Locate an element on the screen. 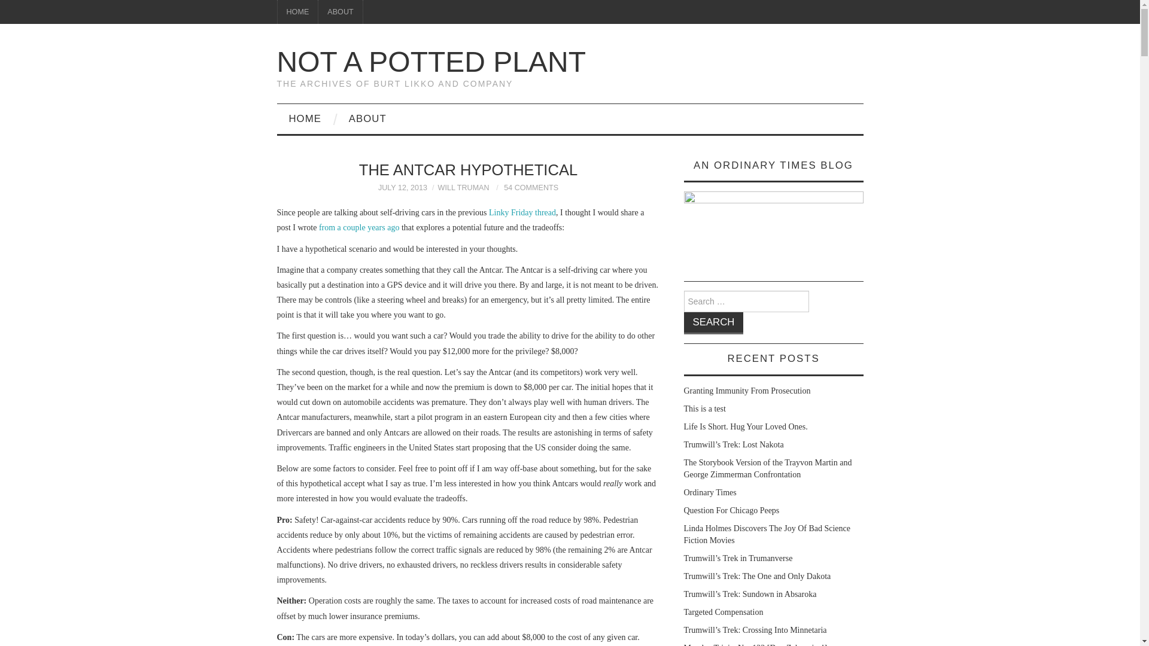 This screenshot has width=1149, height=646. Search is located at coordinates (713, 323).